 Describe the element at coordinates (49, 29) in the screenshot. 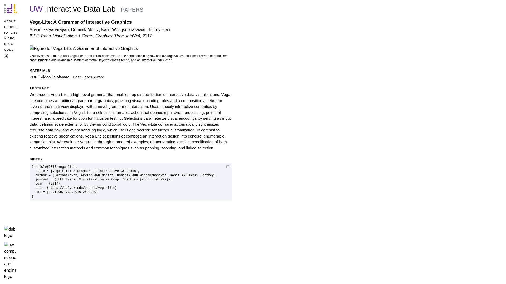

I see `Arvind Satyanarayan` at that location.